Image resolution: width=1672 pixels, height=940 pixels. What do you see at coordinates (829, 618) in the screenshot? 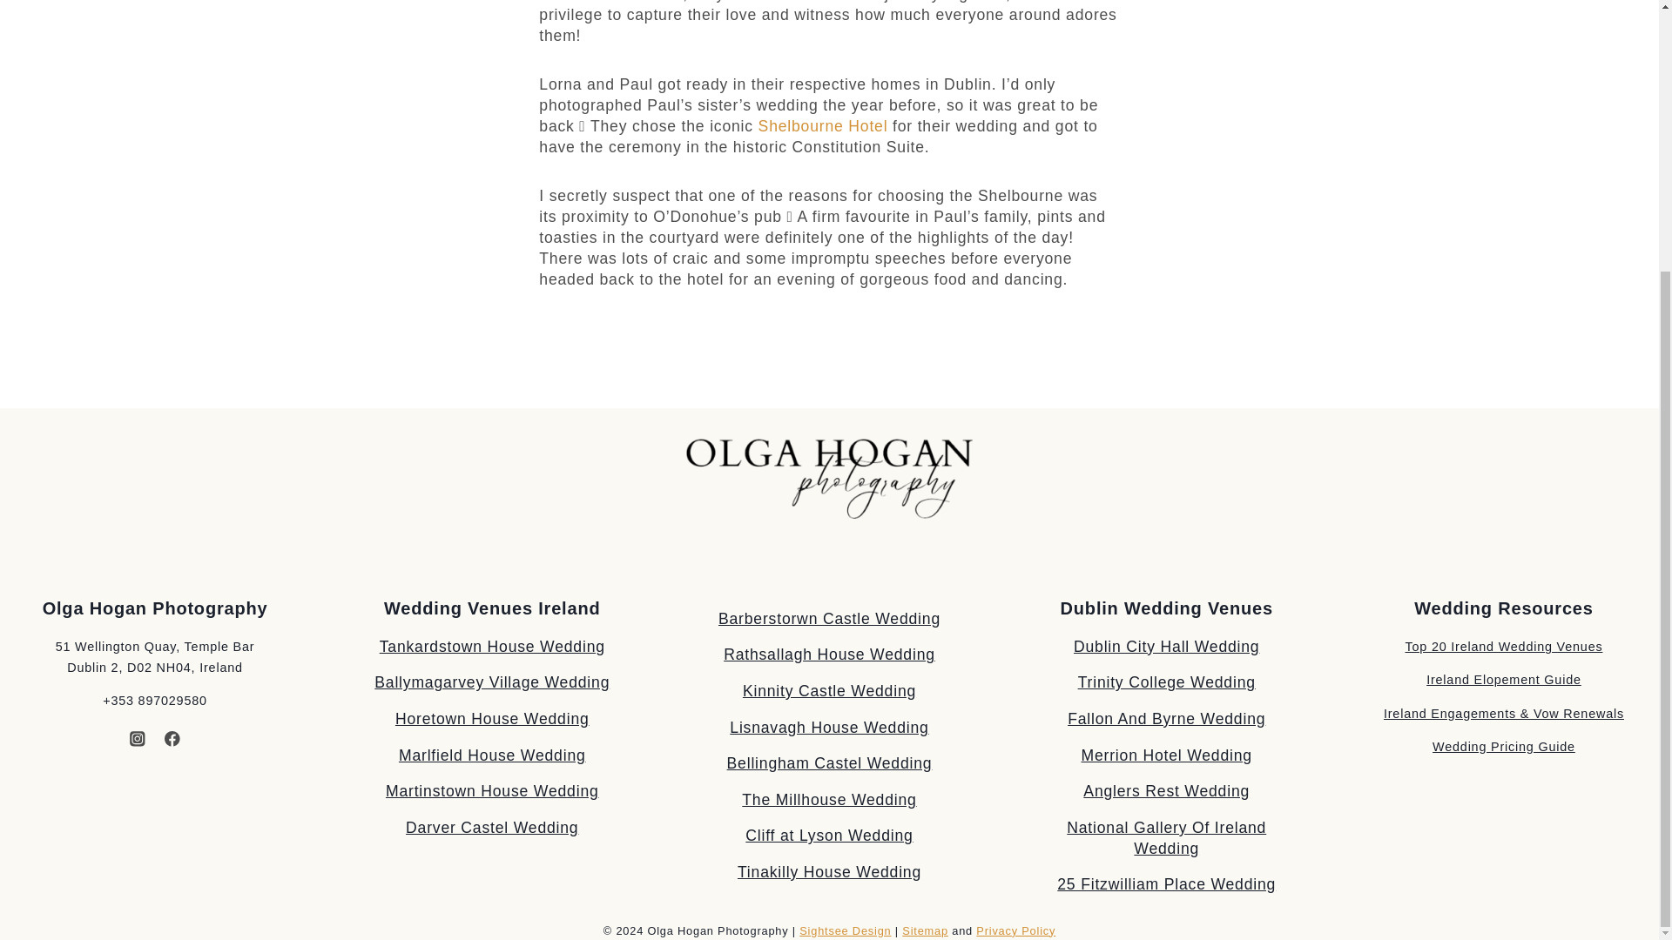
I see `Barberstorwn Castle Wedding` at bounding box center [829, 618].